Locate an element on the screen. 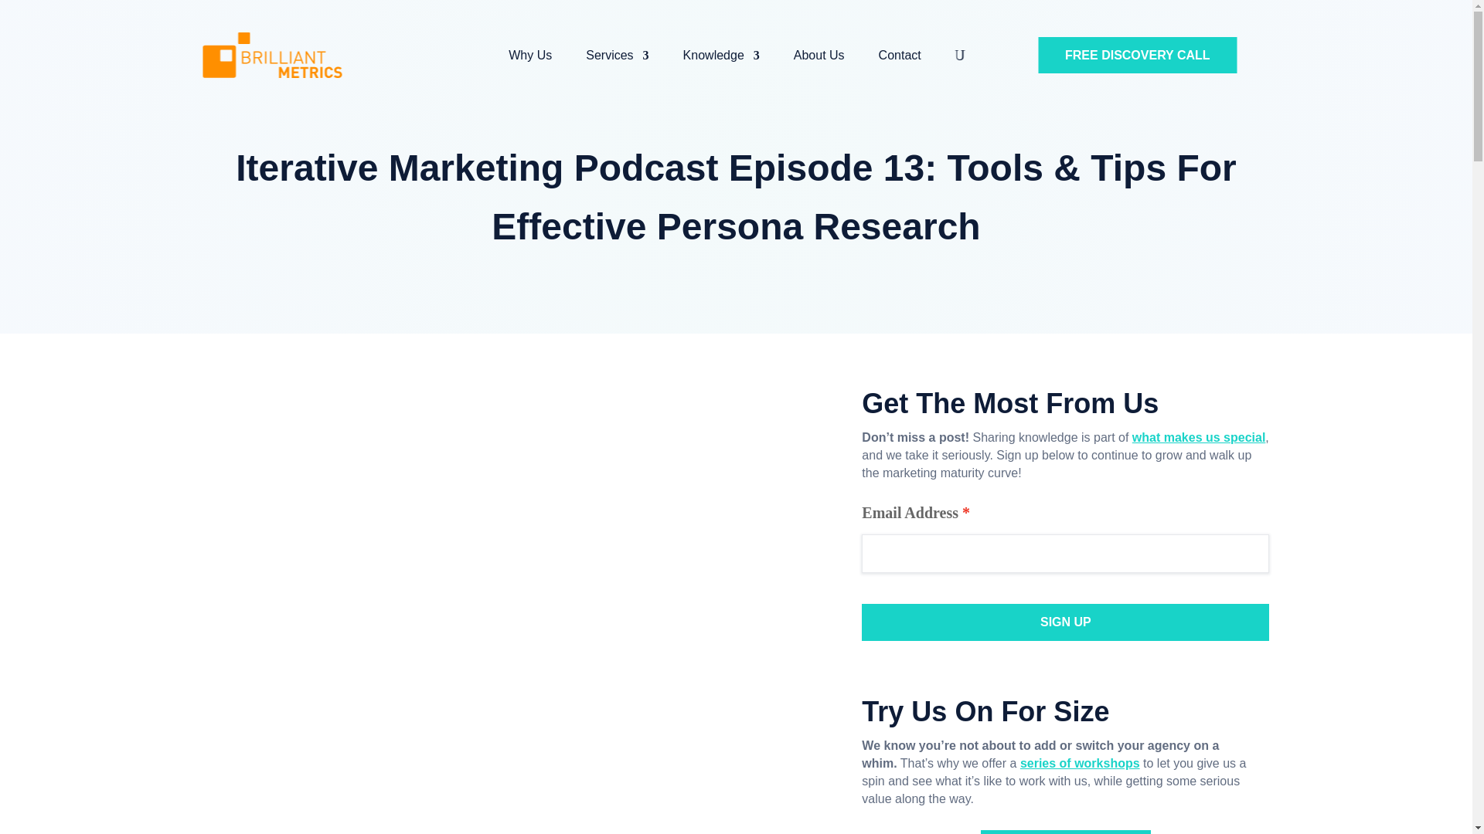 The height and width of the screenshot is (834, 1484). About Us is located at coordinates (819, 57).